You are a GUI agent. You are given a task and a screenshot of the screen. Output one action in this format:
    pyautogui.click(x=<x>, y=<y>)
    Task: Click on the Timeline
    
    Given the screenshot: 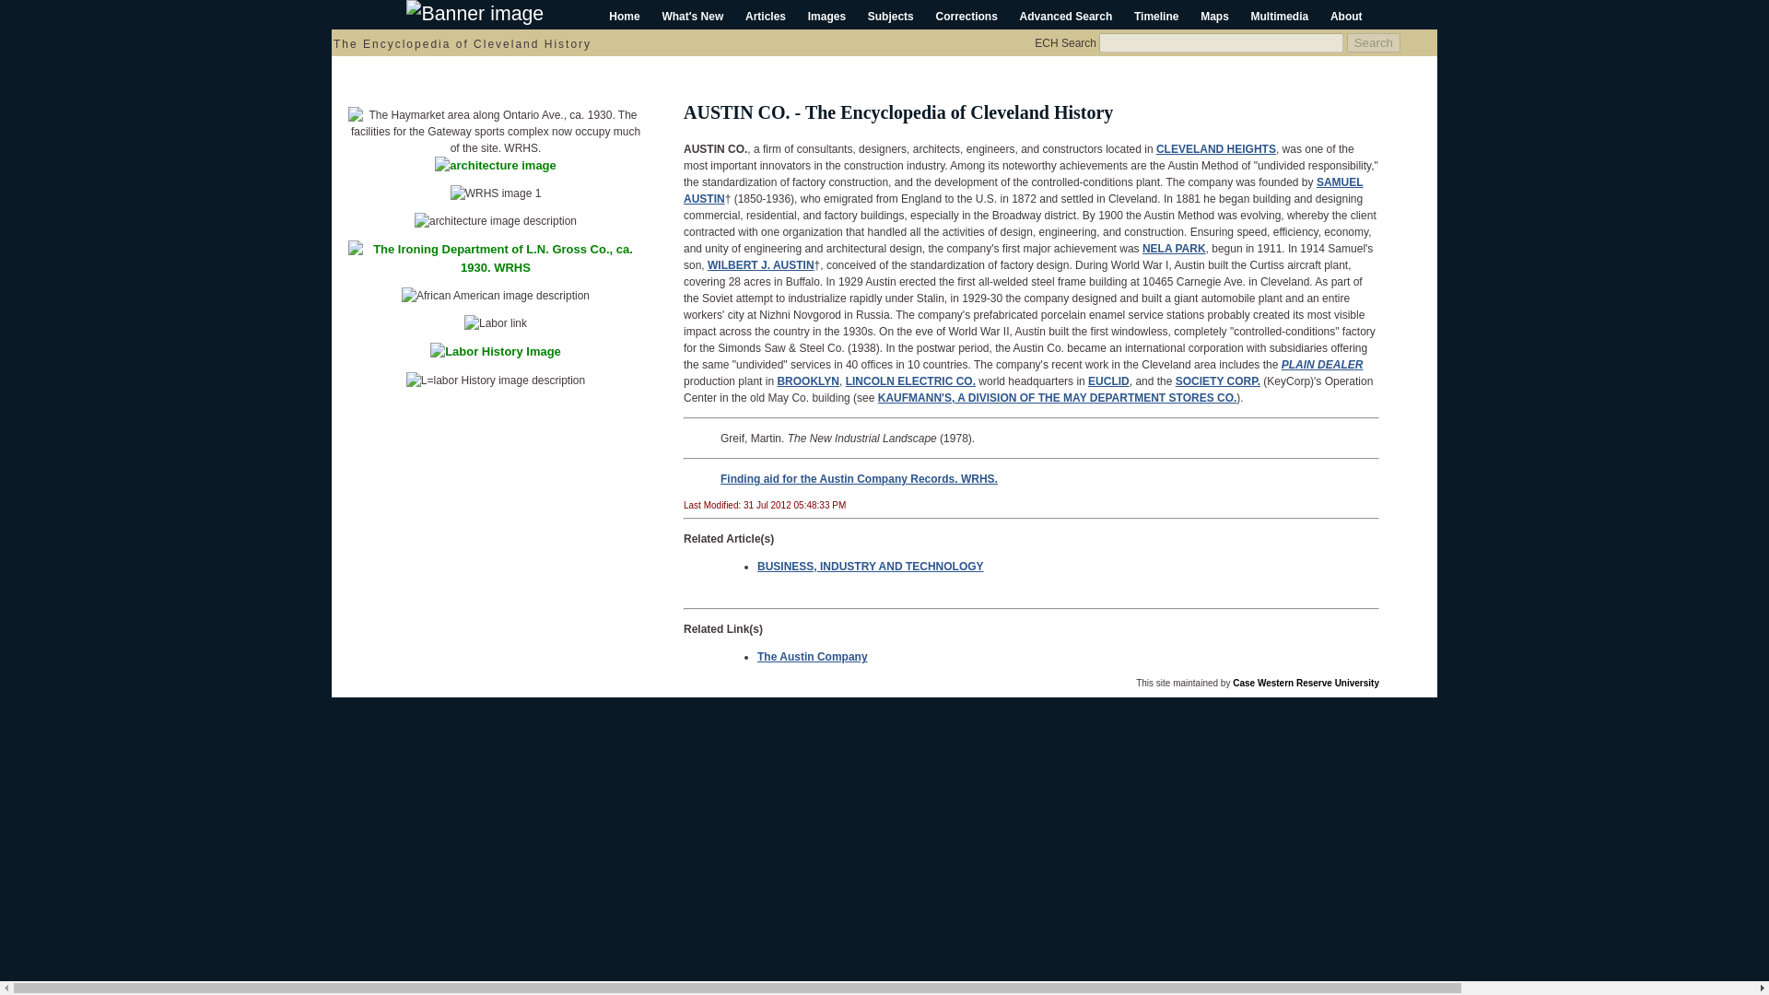 What is the action you would take?
    pyautogui.click(x=1155, y=16)
    